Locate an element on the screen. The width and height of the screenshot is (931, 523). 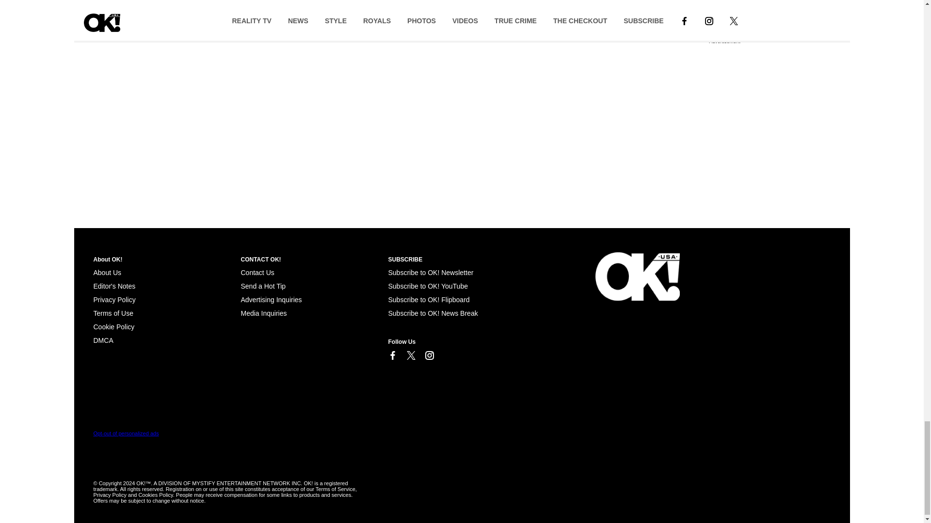
About Us is located at coordinates (107, 273).